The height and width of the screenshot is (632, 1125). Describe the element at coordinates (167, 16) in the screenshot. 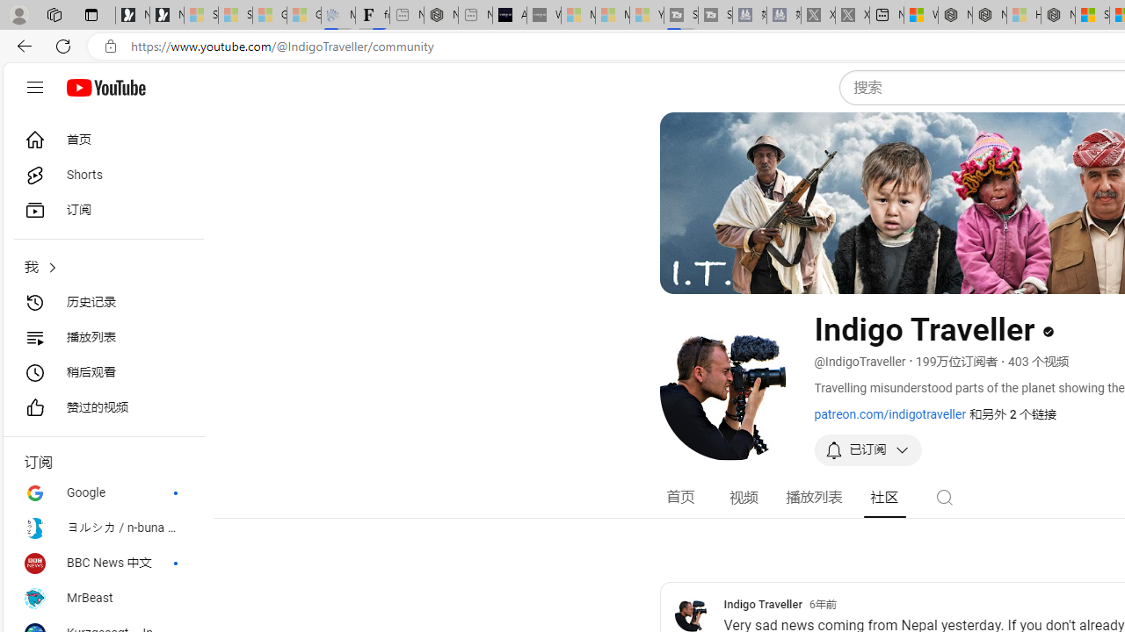

I see `Newsletter Sign Up` at that location.